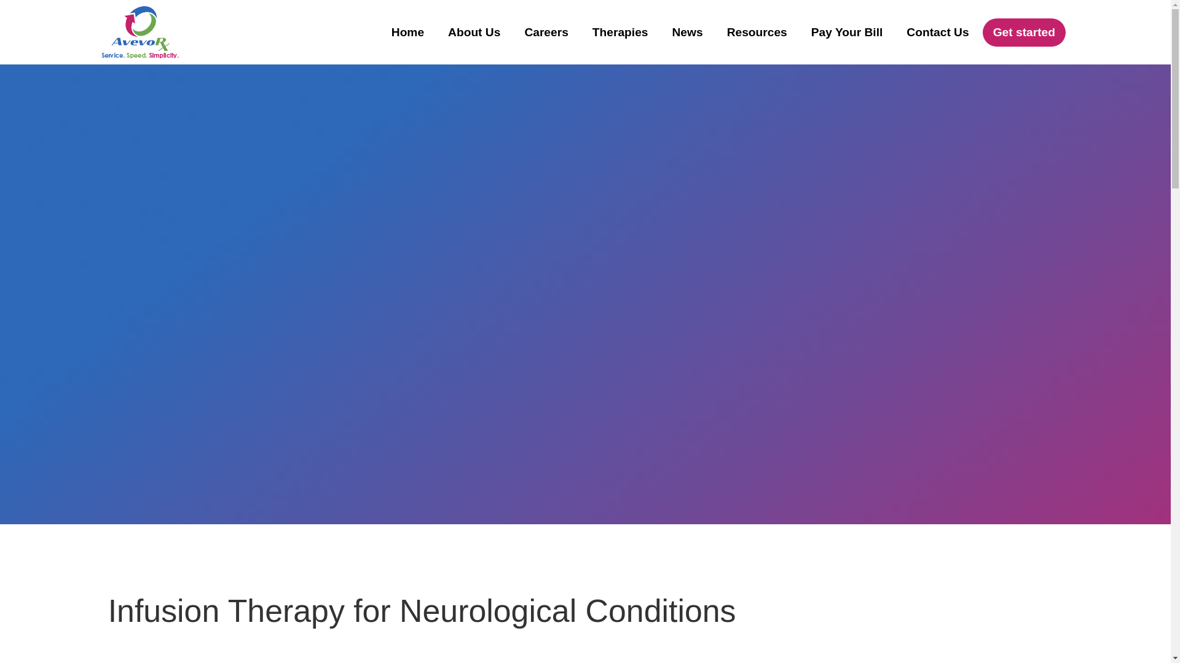 Image resolution: width=1180 pixels, height=663 pixels. I want to click on Get started, so click(1024, 32).